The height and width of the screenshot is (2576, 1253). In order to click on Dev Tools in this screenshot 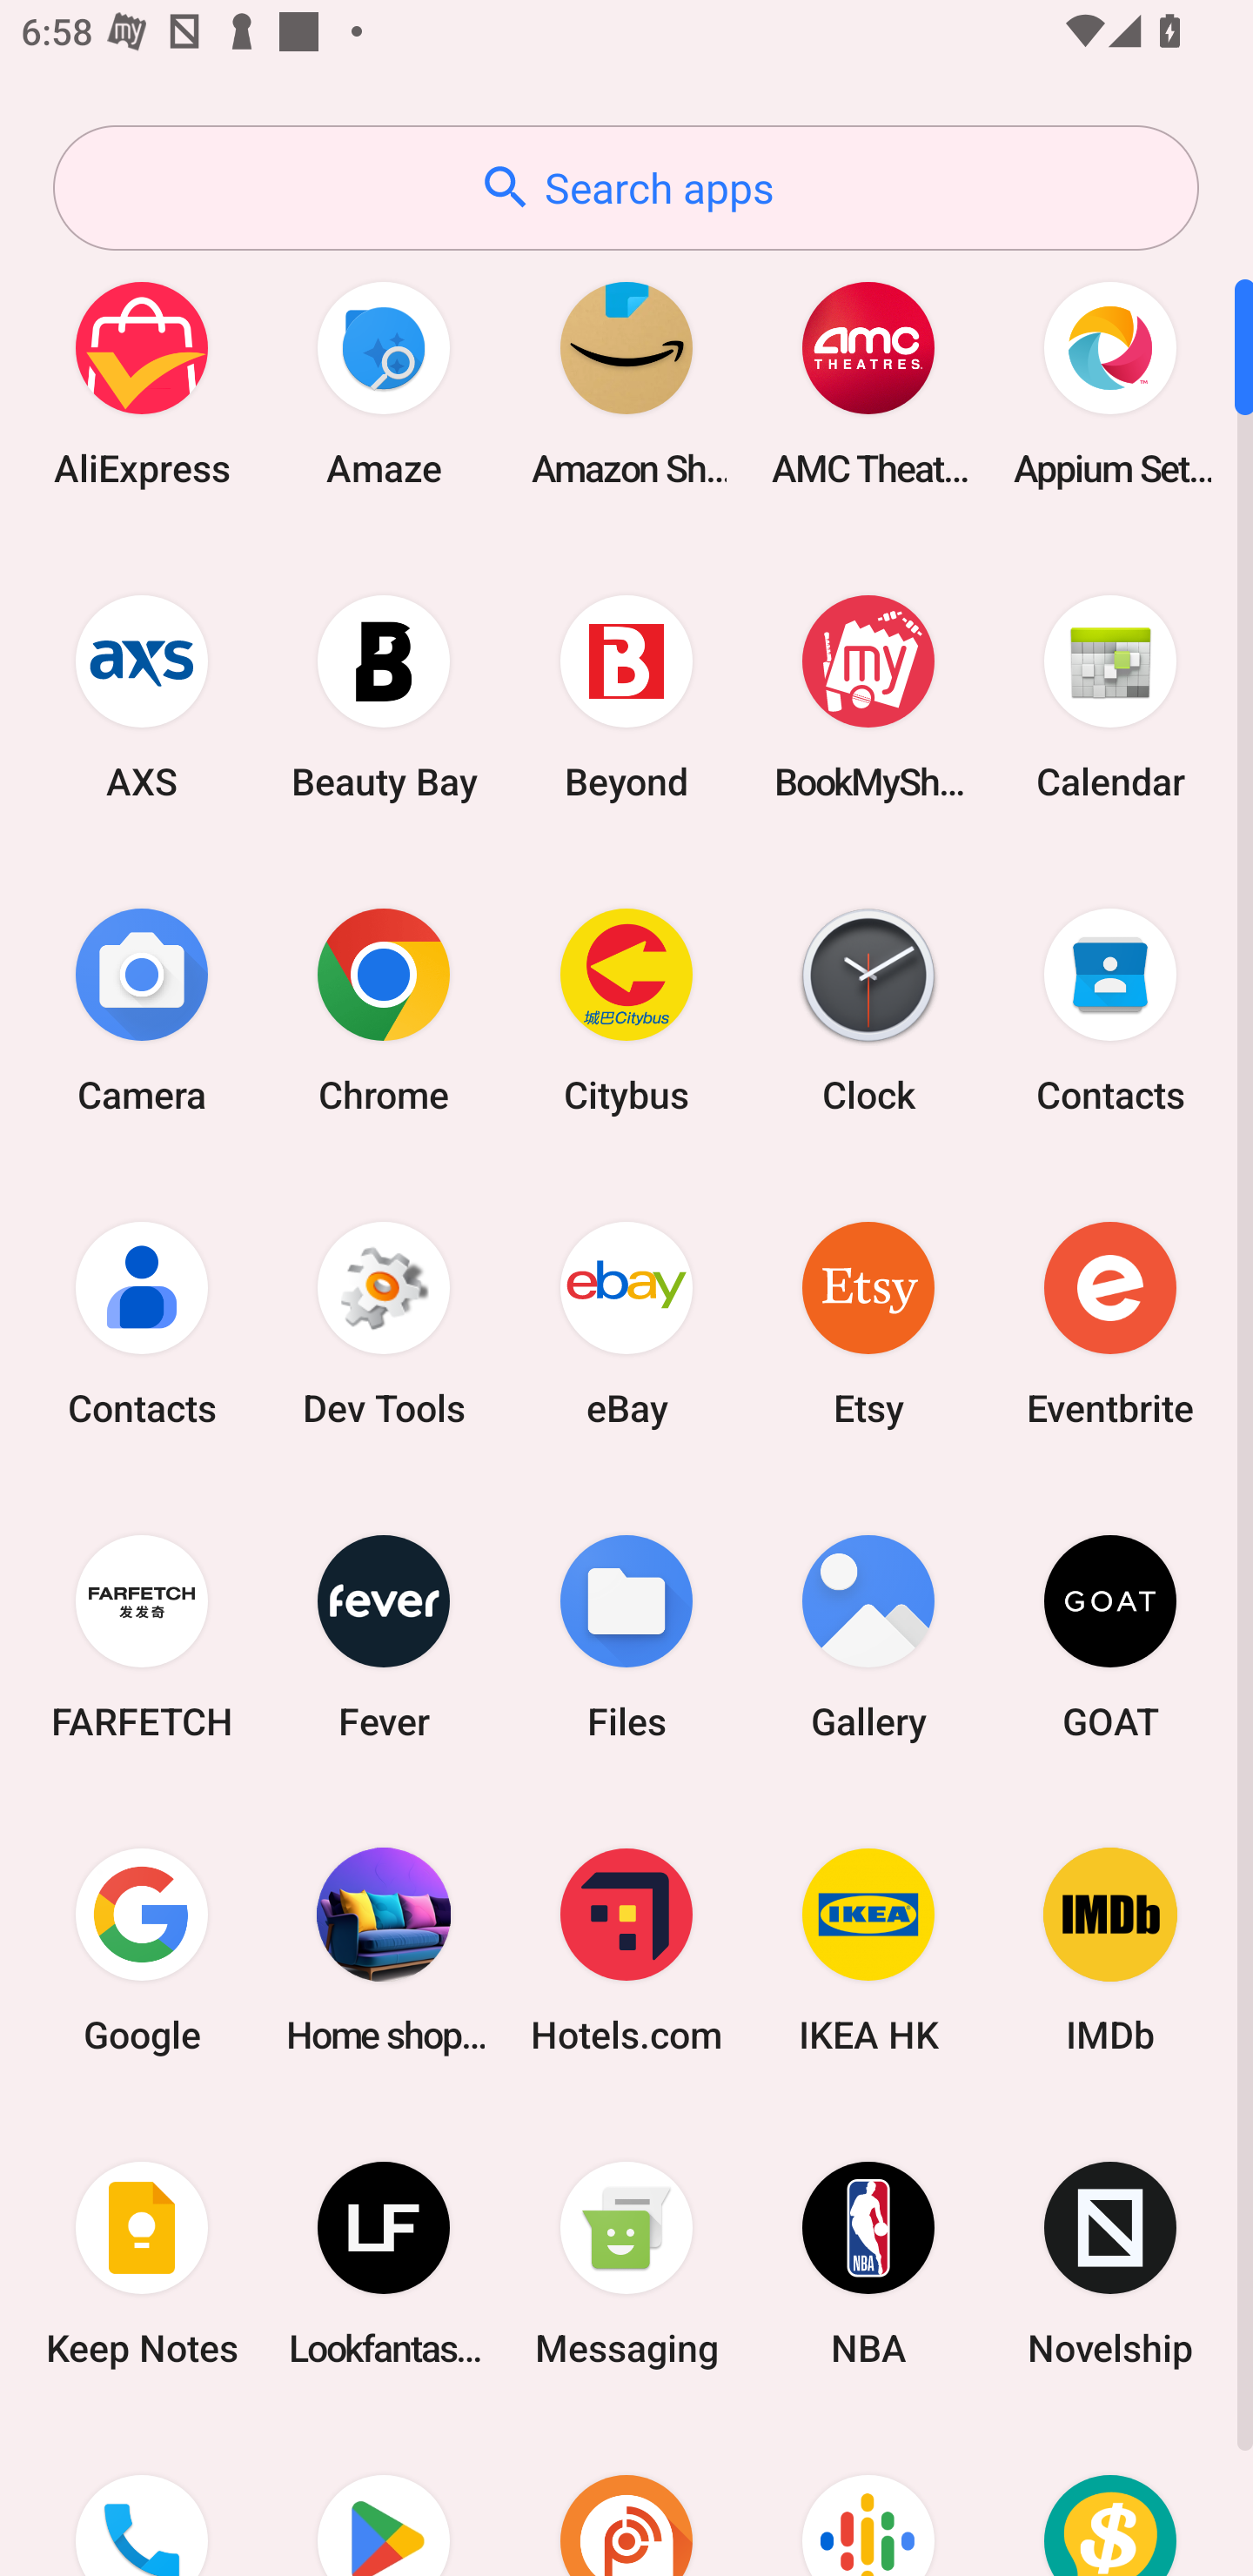, I will do `click(384, 1323)`.